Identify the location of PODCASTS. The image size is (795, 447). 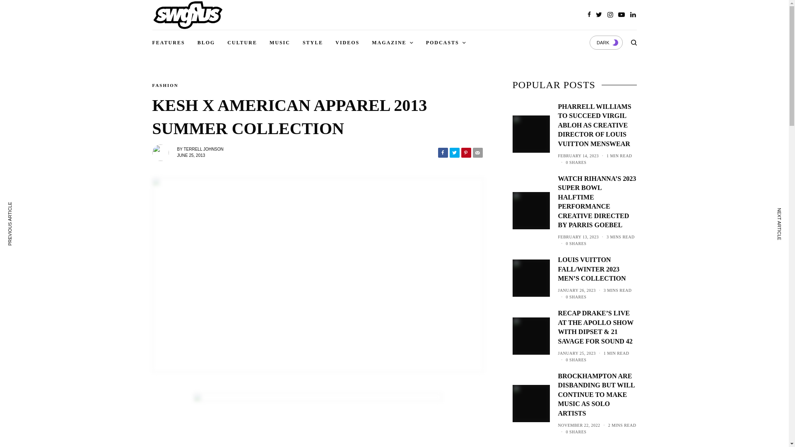
(446, 42).